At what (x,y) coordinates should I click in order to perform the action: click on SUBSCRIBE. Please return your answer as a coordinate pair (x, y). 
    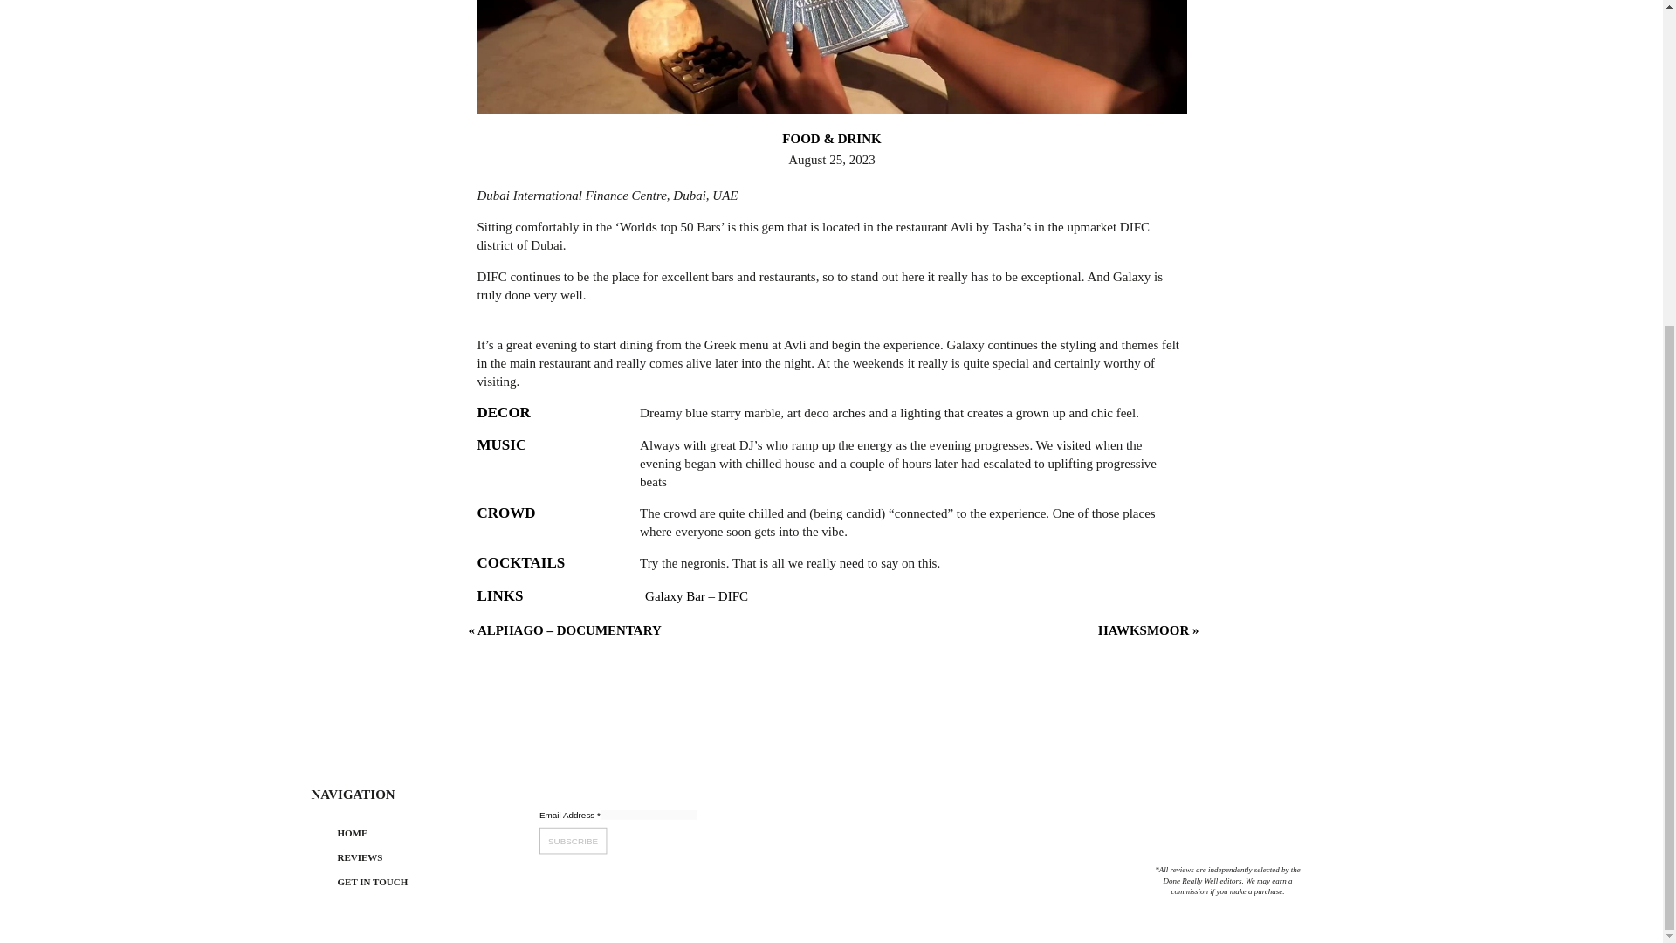
    Looking at the image, I should click on (577, 842).